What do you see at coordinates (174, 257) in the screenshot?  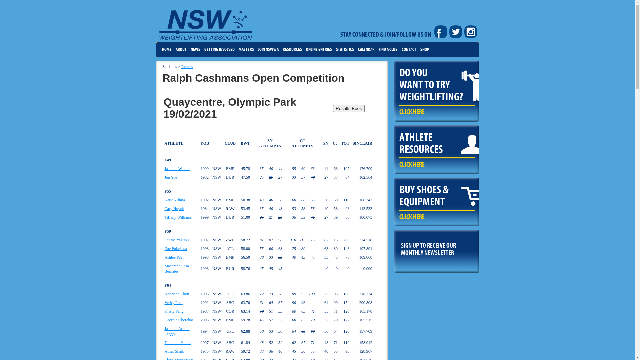 I see `Ashlee Peet` at bounding box center [174, 257].